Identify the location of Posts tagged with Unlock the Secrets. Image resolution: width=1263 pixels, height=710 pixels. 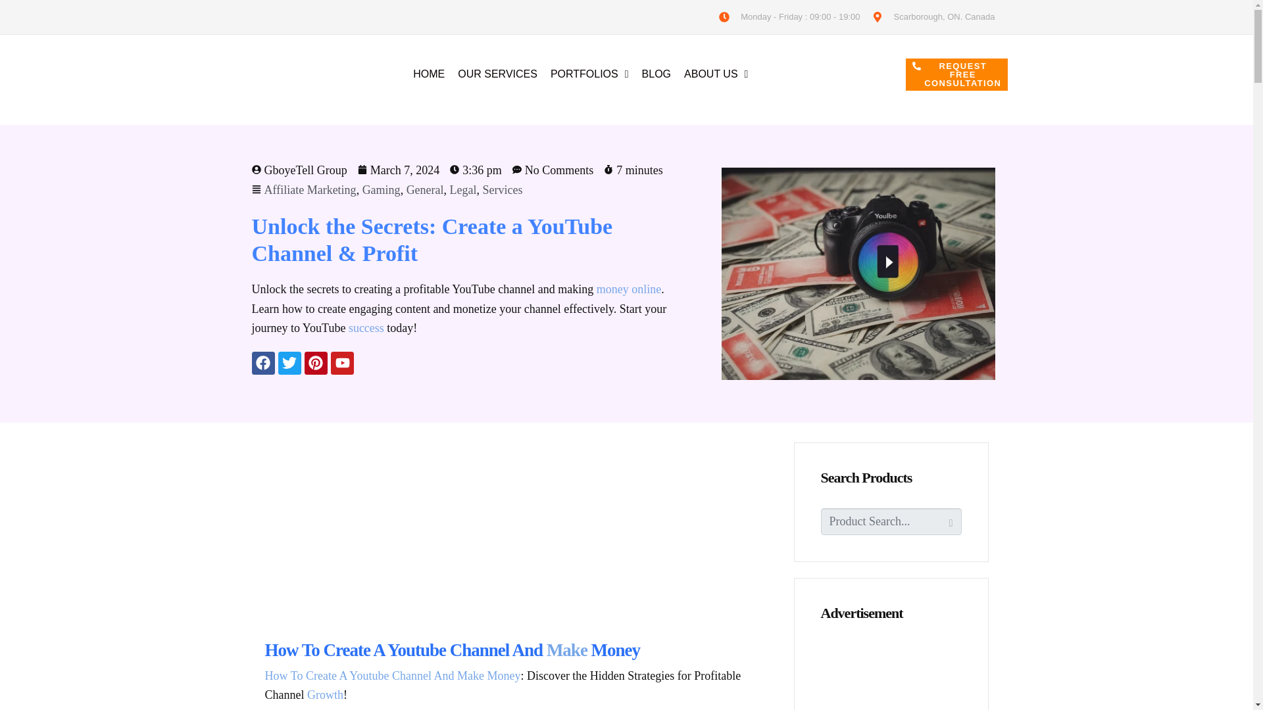
(339, 226).